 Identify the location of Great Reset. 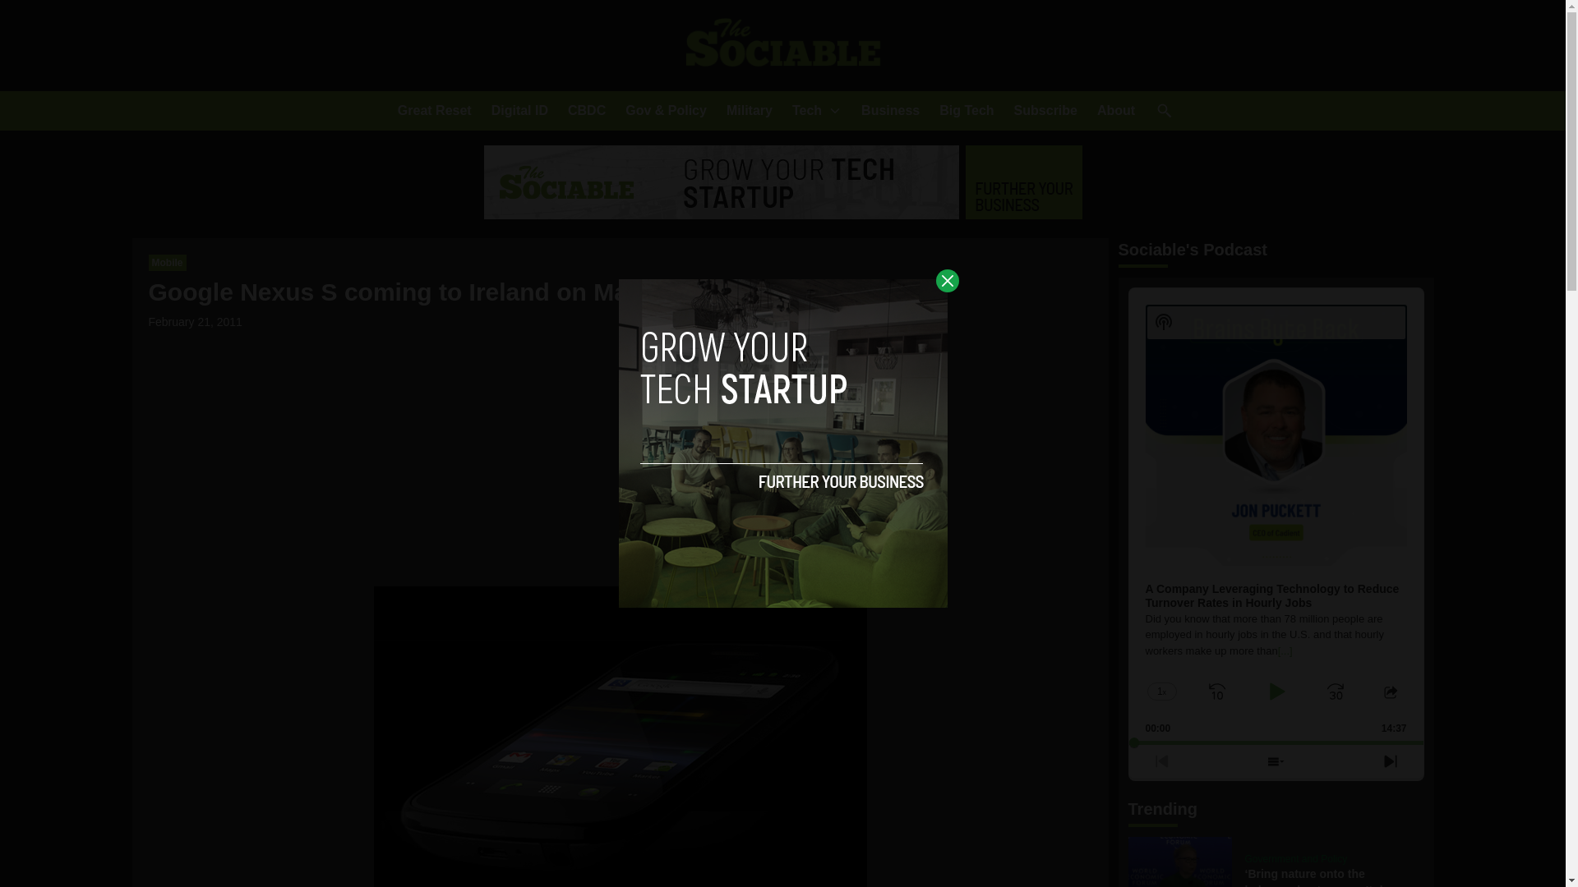
(434, 110).